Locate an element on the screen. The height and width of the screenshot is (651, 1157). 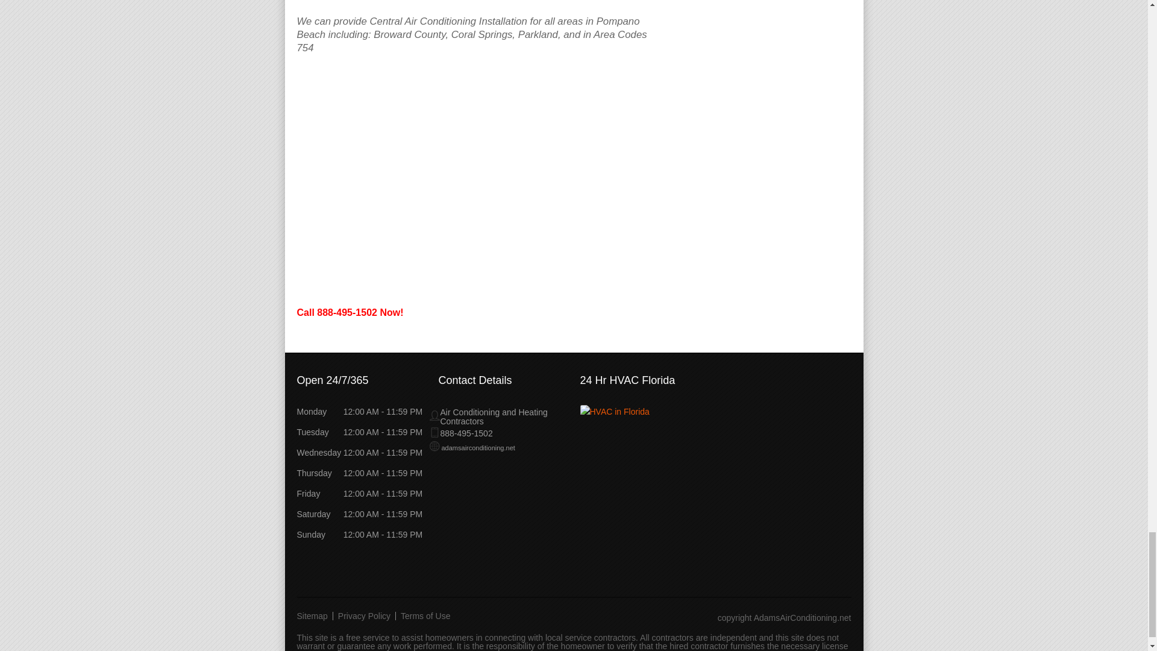
Call 888-495-1502 Now! is located at coordinates (350, 1).